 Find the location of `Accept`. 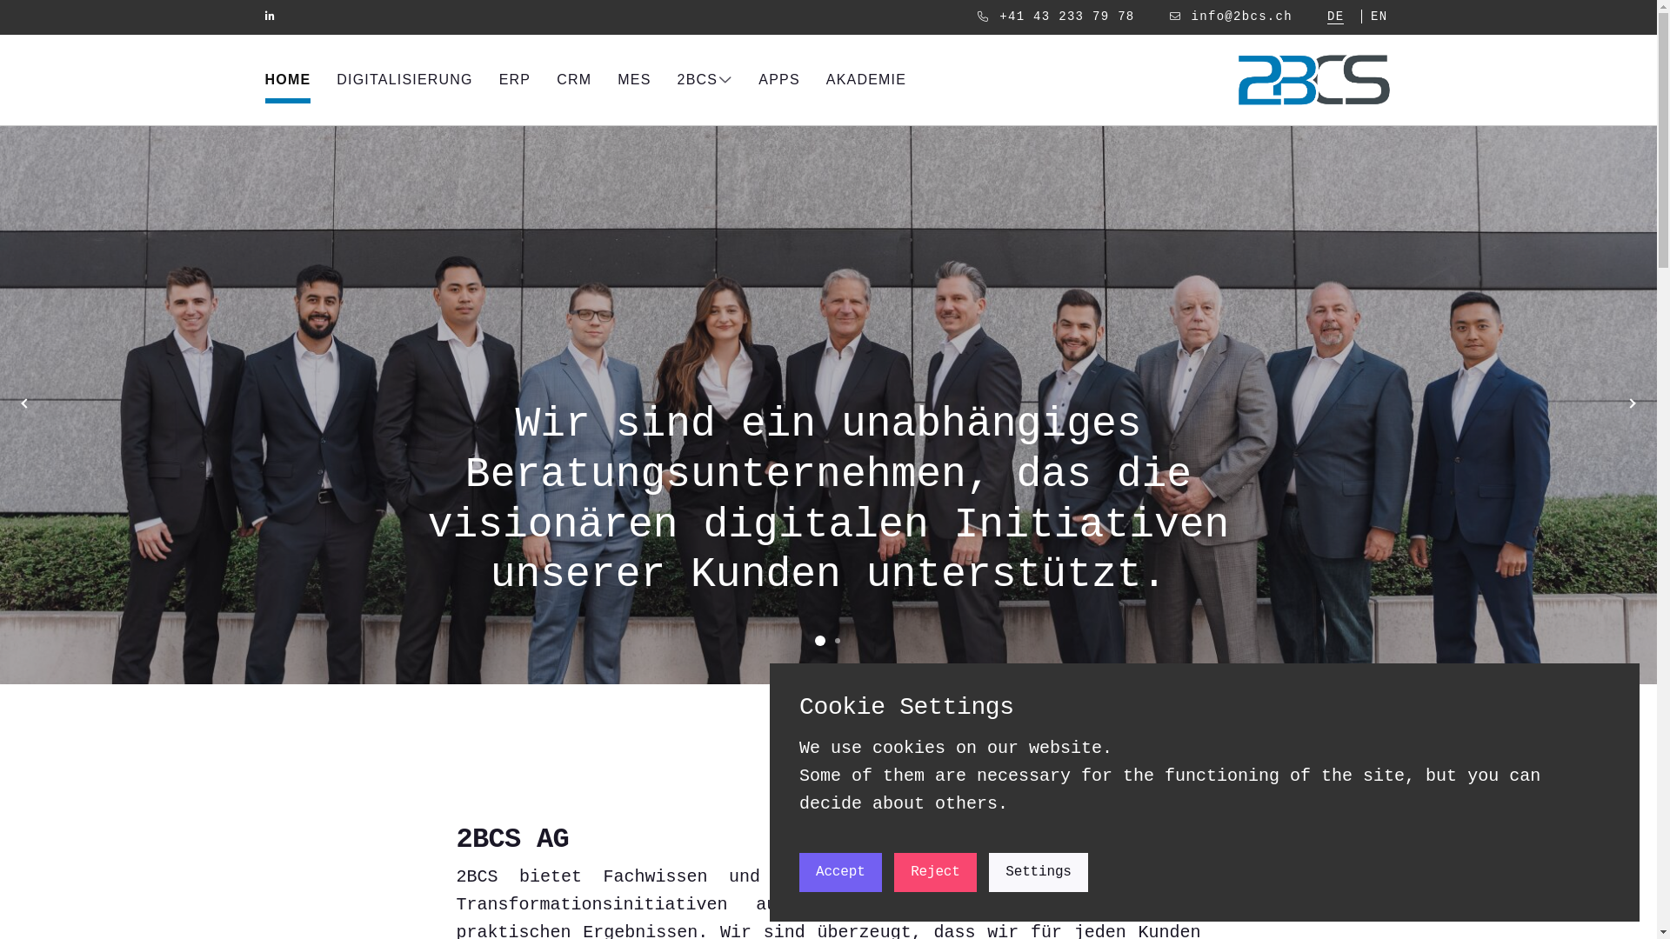

Accept is located at coordinates (840, 873).